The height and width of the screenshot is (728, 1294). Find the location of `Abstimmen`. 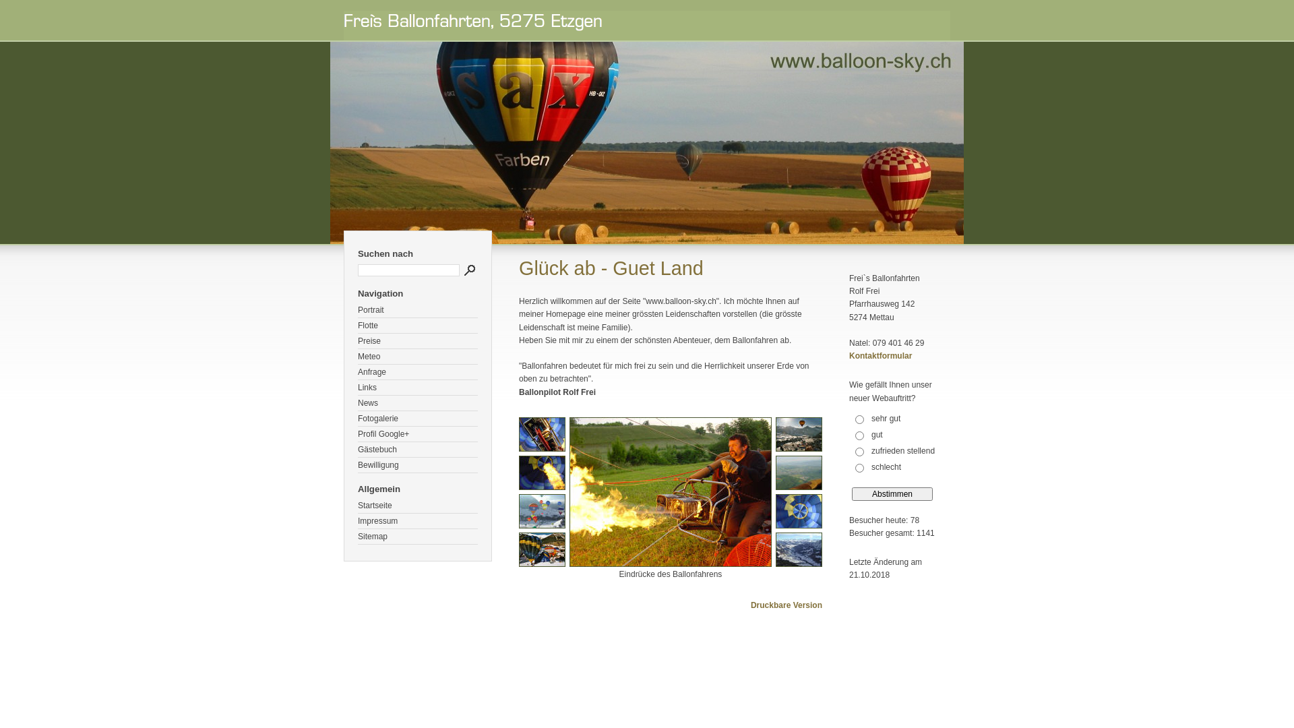

Abstimmen is located at coordinates (892, 494).